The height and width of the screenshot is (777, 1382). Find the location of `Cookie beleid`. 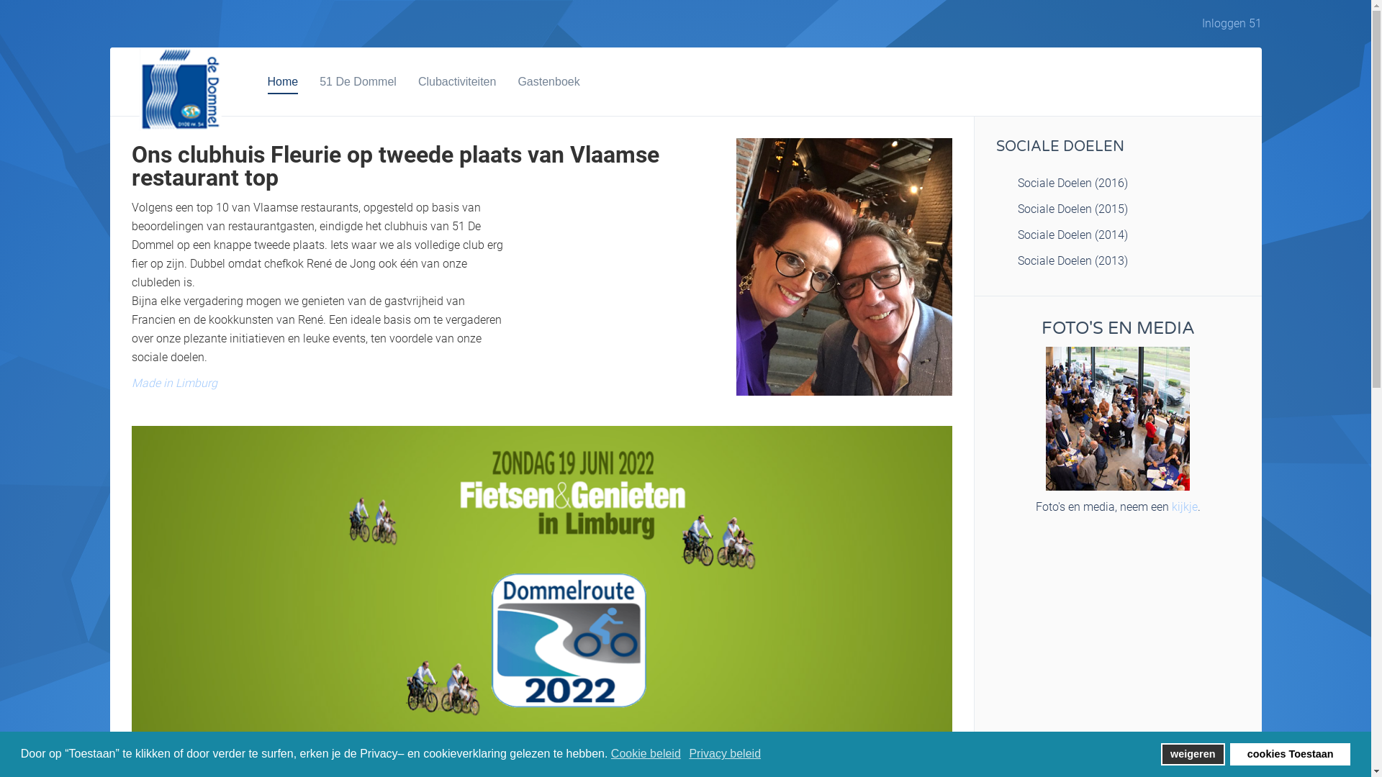

Cookie beleid is located at coordinates (647, 754).